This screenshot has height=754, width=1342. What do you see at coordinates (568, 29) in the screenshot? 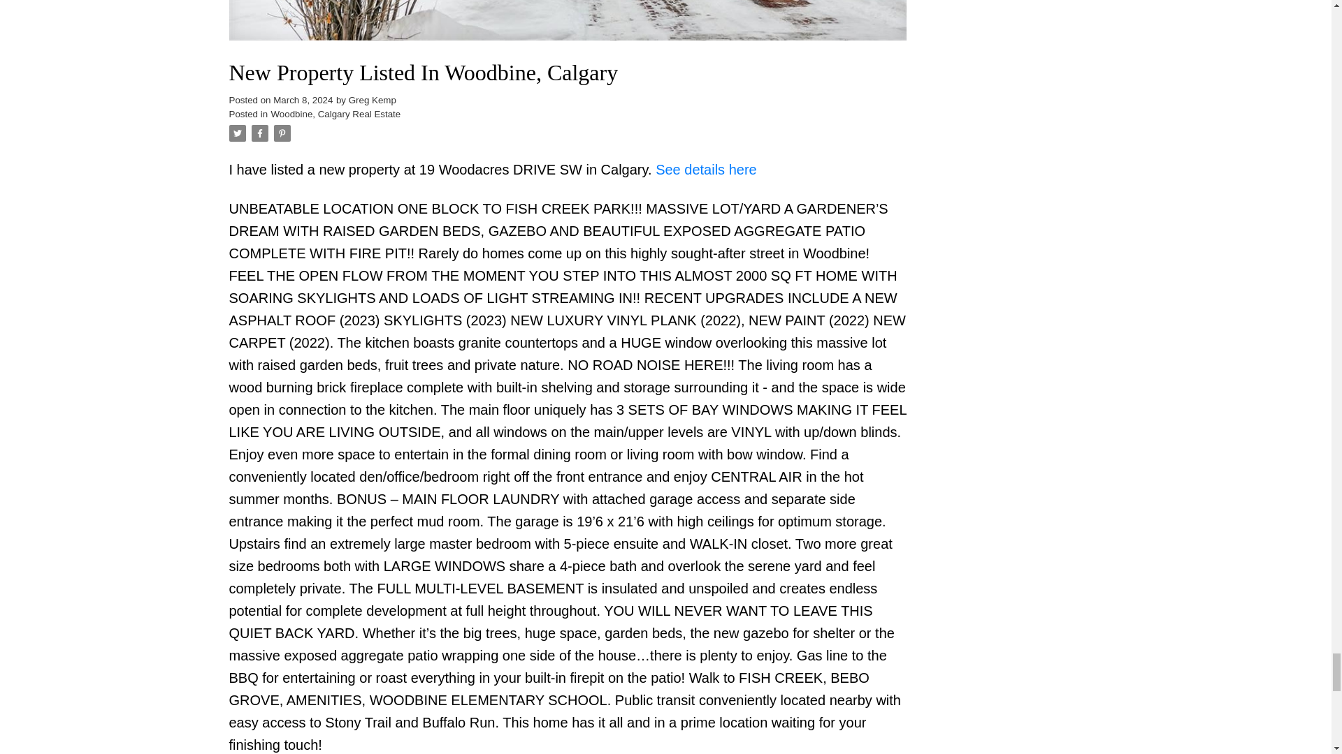
I see `Read full post` at bounding box center [568, 29].